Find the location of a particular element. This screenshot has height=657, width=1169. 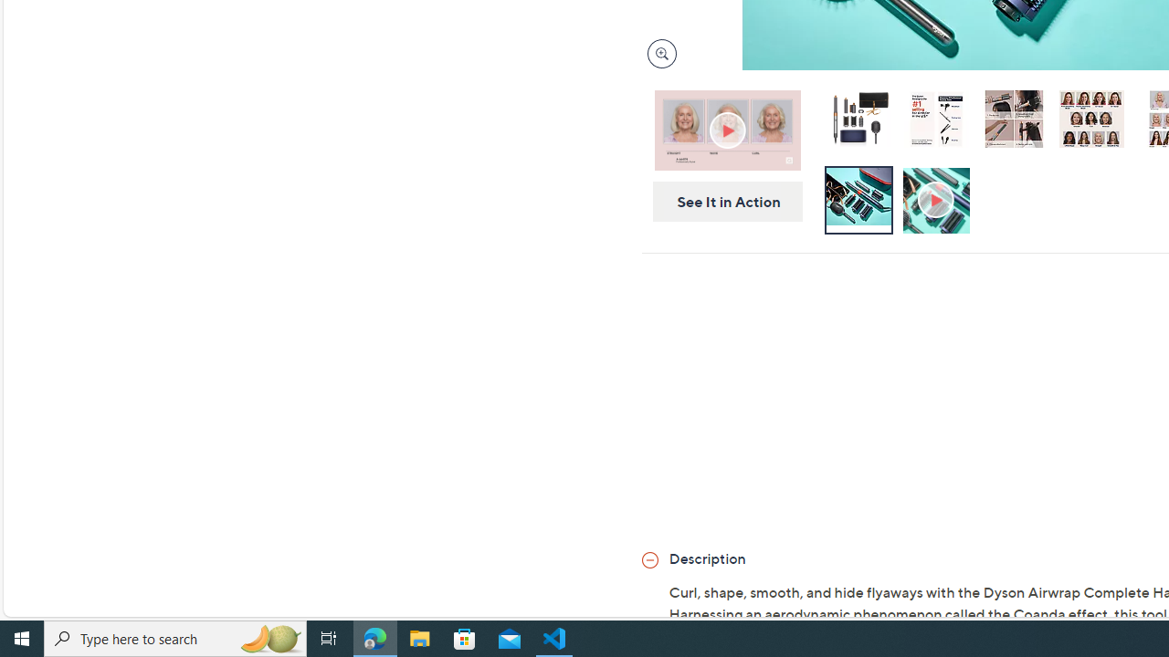

Dyson Airwrap Complete with Paddle Brush and Travel Pouch is located at coordinates (858, 122).